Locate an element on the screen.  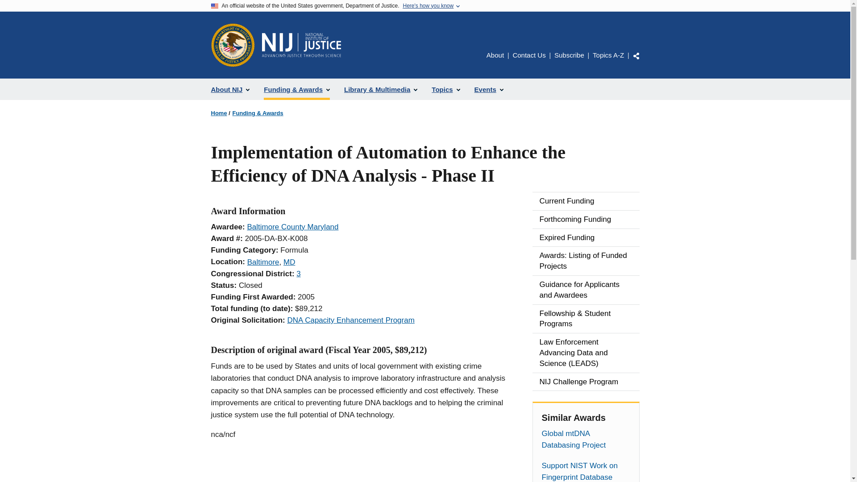
Forthcoming Funding is located at coordinates (586, 219).